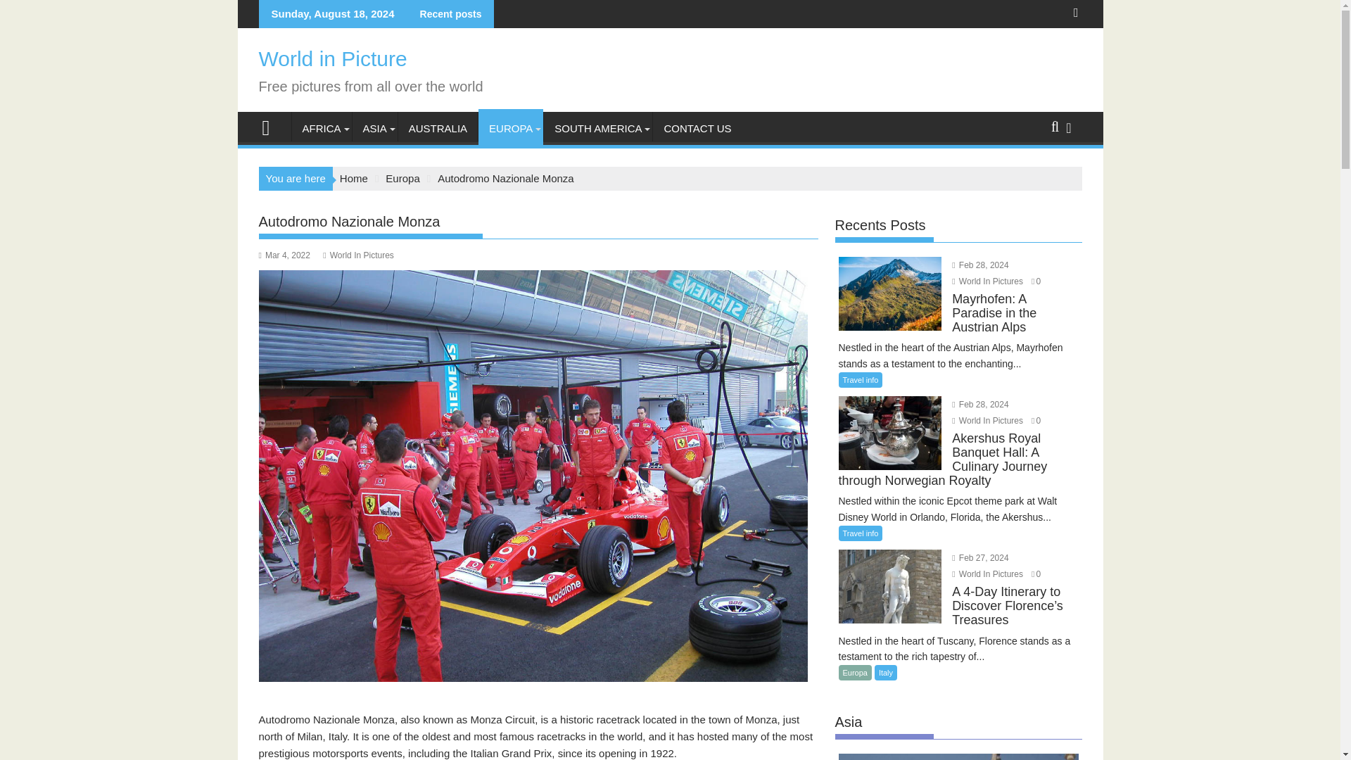  I want to click on CONTACT US, so click(697, 128).